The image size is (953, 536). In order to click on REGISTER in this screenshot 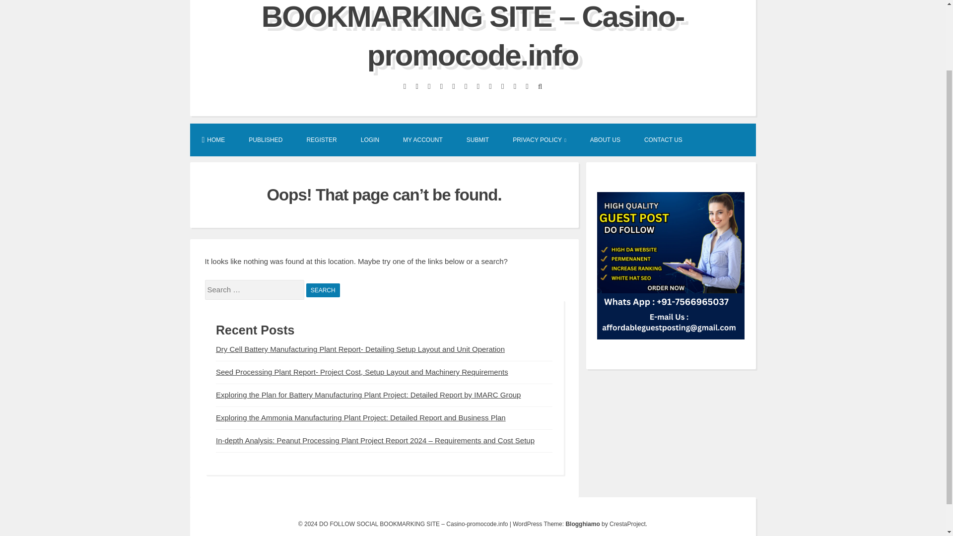, I will do `click(322, 139)`.